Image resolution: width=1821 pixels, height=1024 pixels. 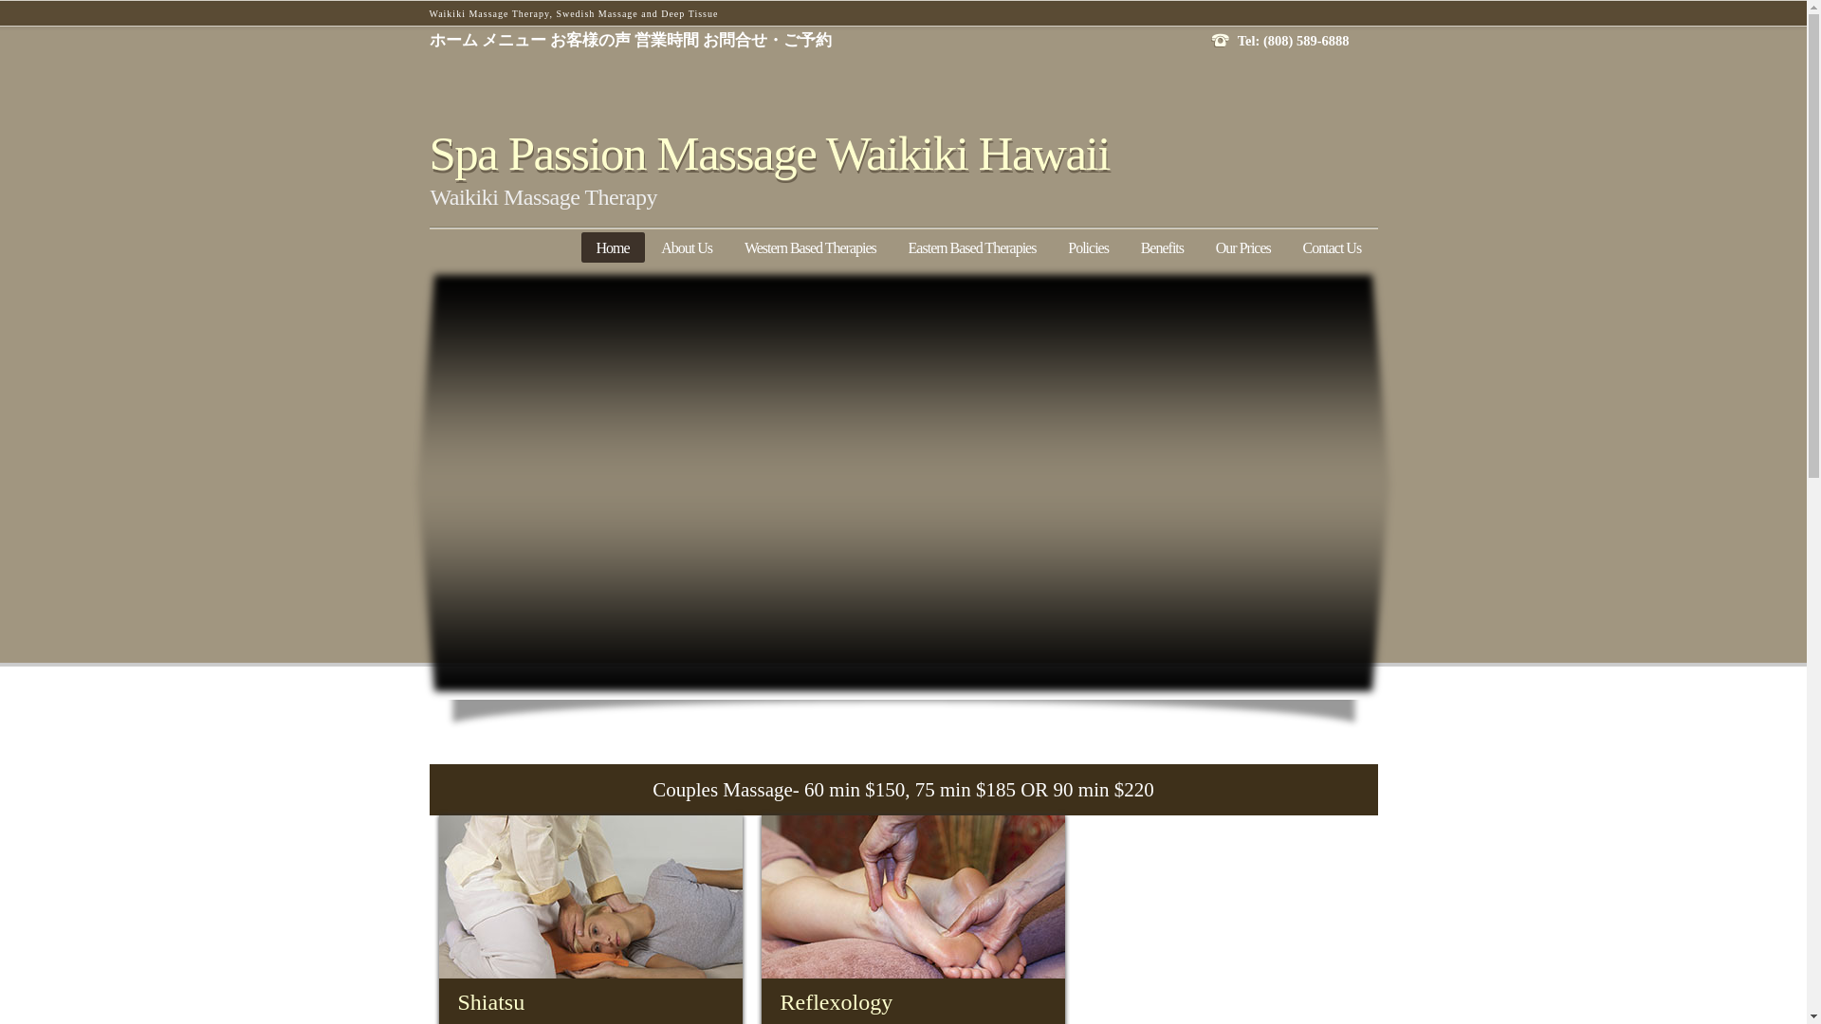 What do you see at coordinates (613, 247) in the screenshot?
I see `Home` at bounding box center [613, 247].